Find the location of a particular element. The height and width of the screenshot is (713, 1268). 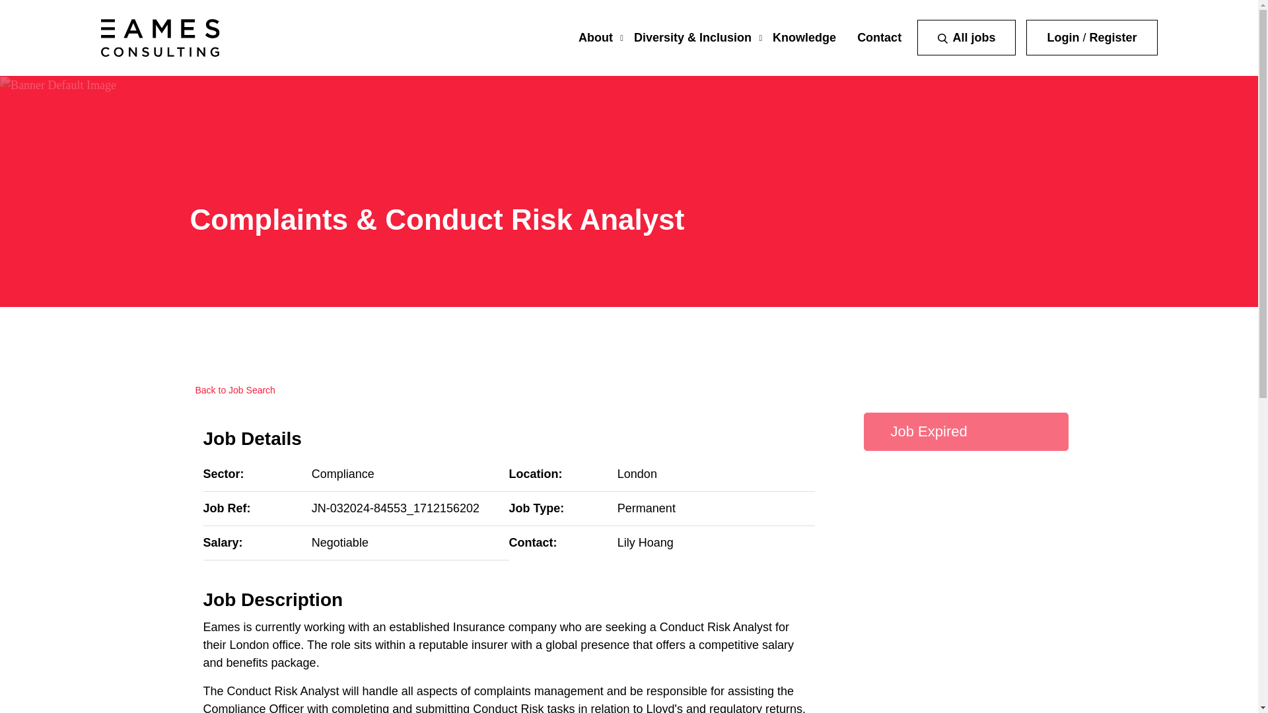

search All jobs is located at coordinates (966, 38).